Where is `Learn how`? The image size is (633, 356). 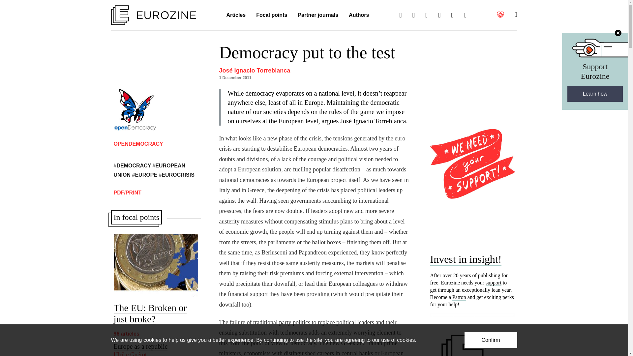
Learn how is located at coordinates (595, 94).